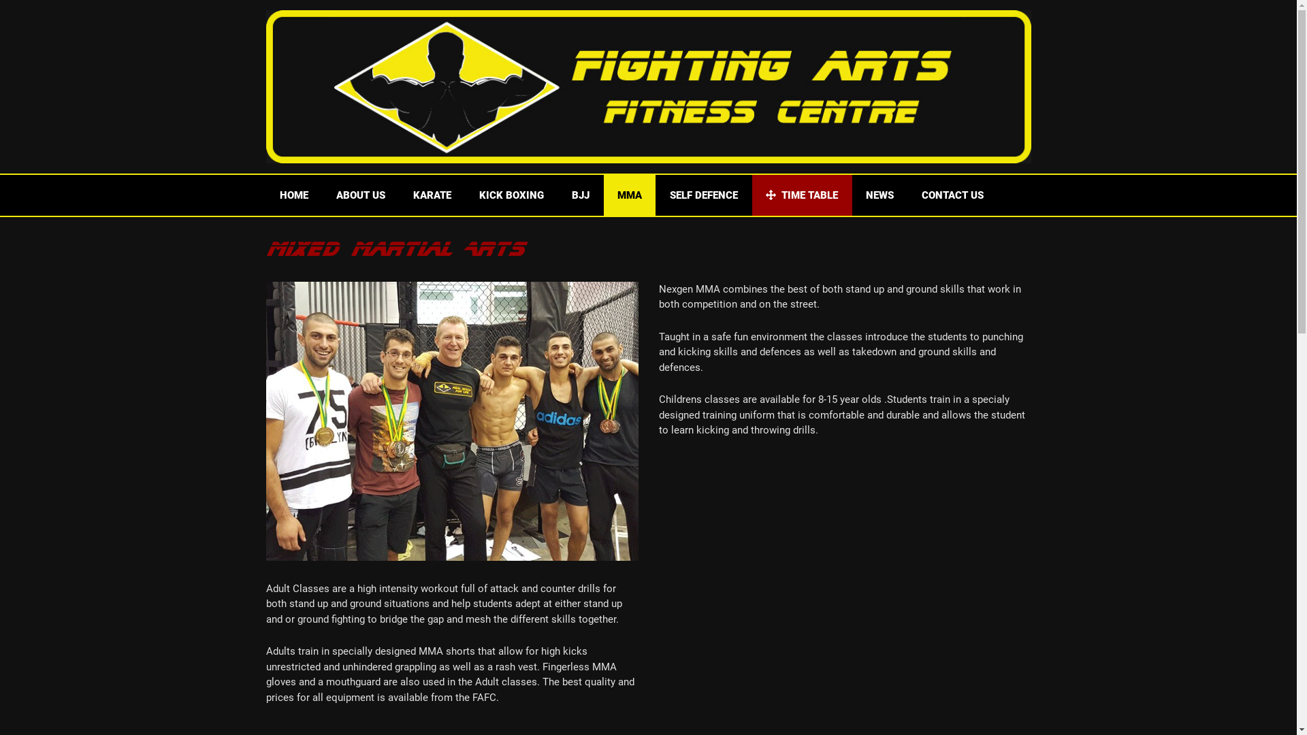 The image size is (1307, 735). I want to click on ABOUT US, so click(361, 195).